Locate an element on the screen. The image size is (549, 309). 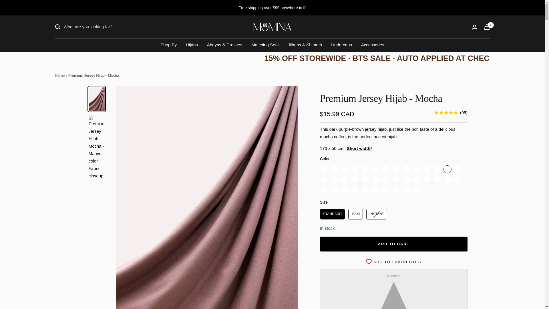
0 is located at coordinates (487, 27).